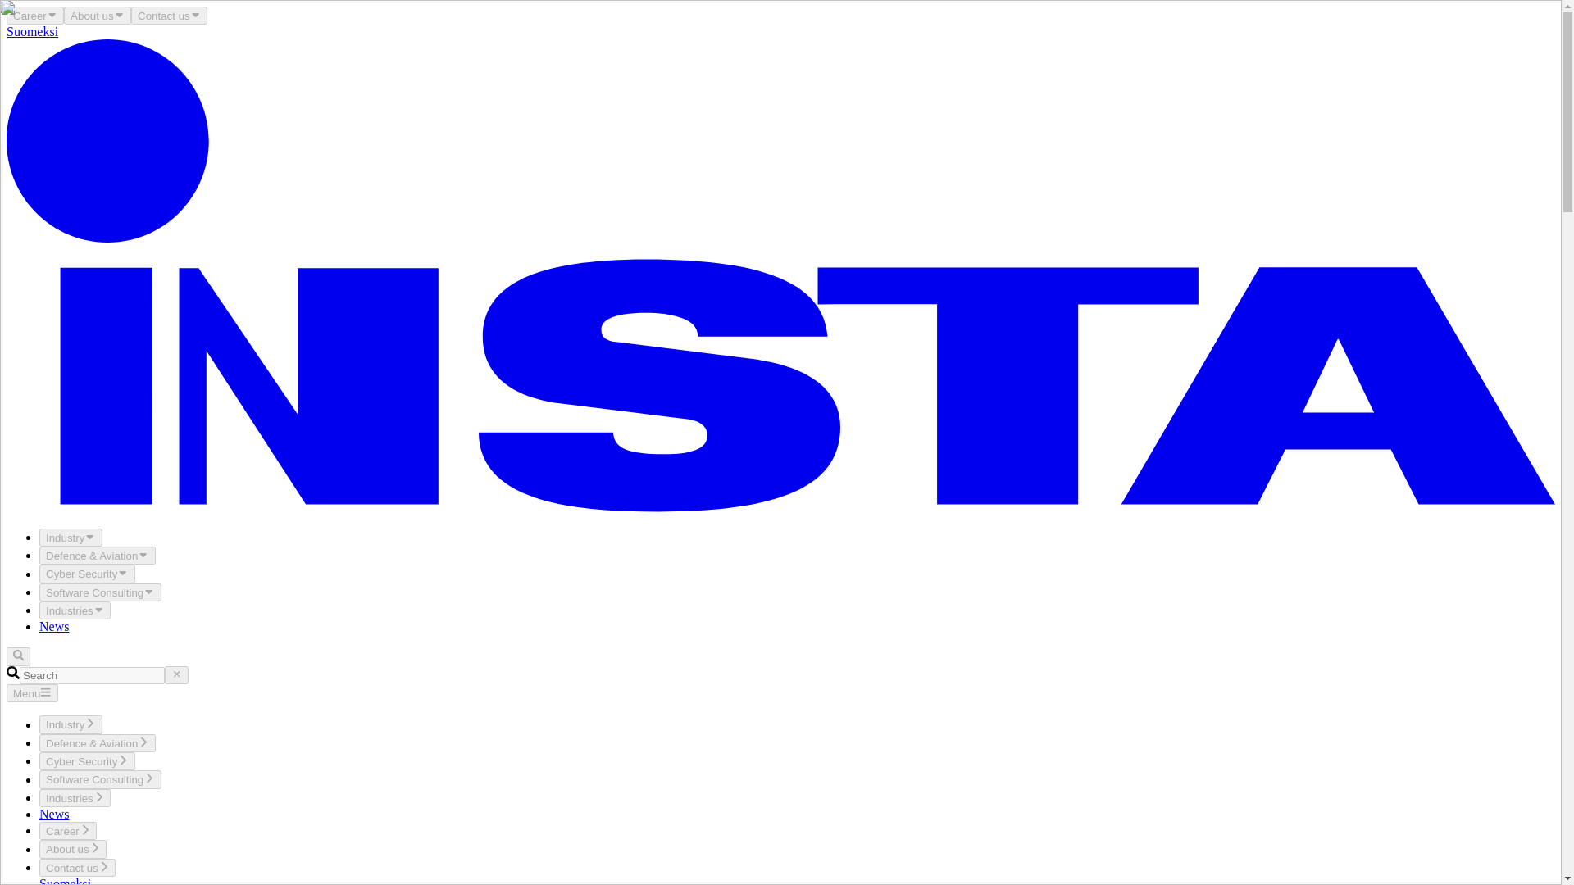 The image size is (1574, 885). I want to click on Menu, so click(32, 693).